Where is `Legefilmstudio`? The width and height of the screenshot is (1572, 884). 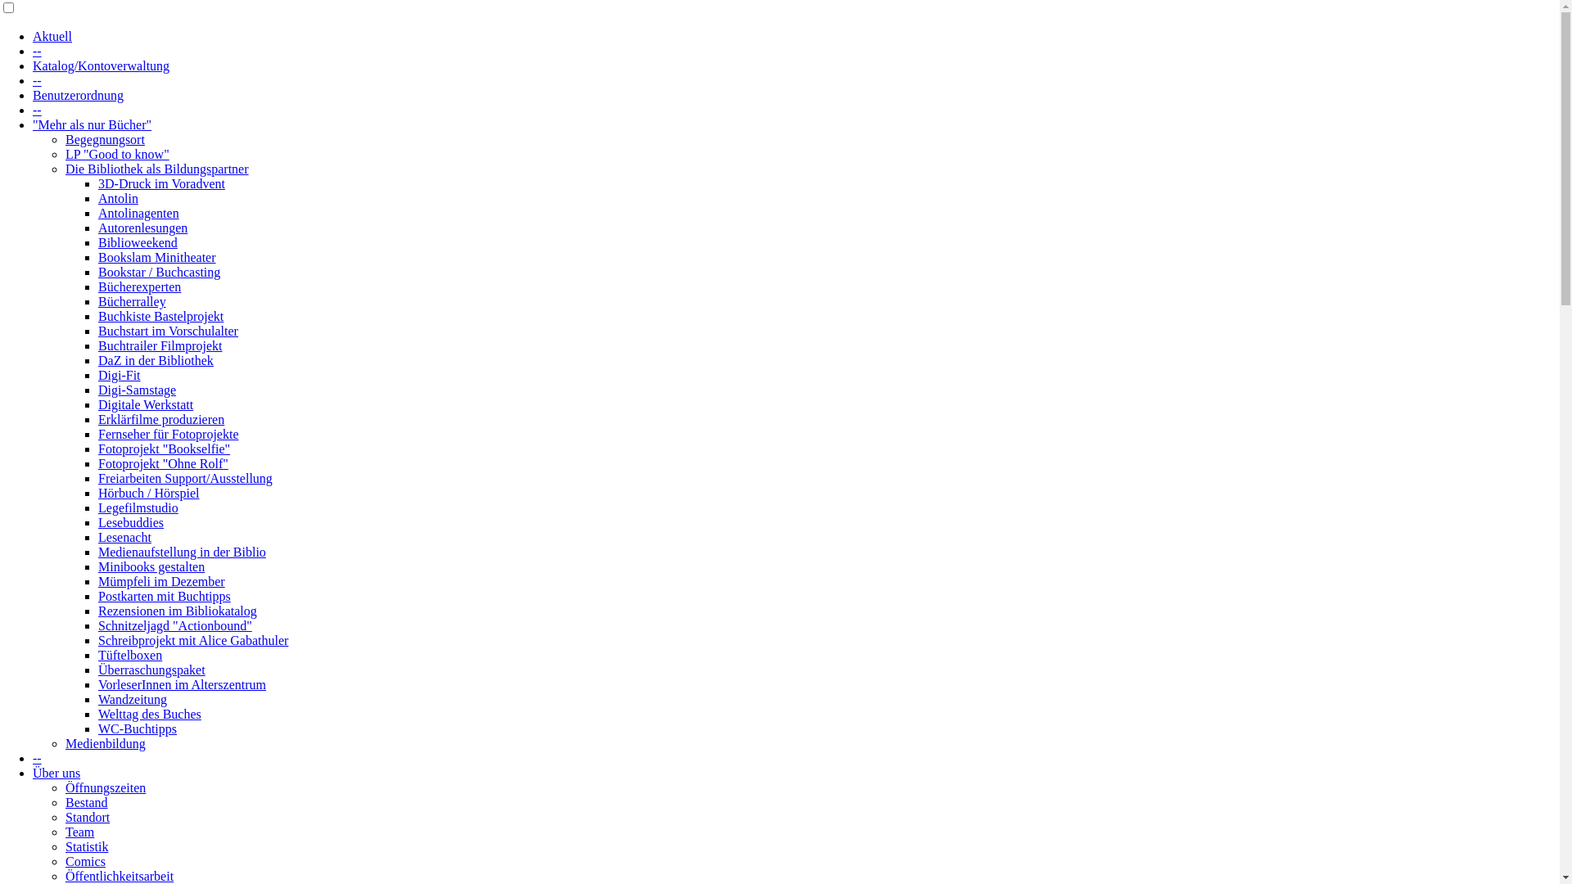 Legefilmstudio is located at coordinates (138, 507).